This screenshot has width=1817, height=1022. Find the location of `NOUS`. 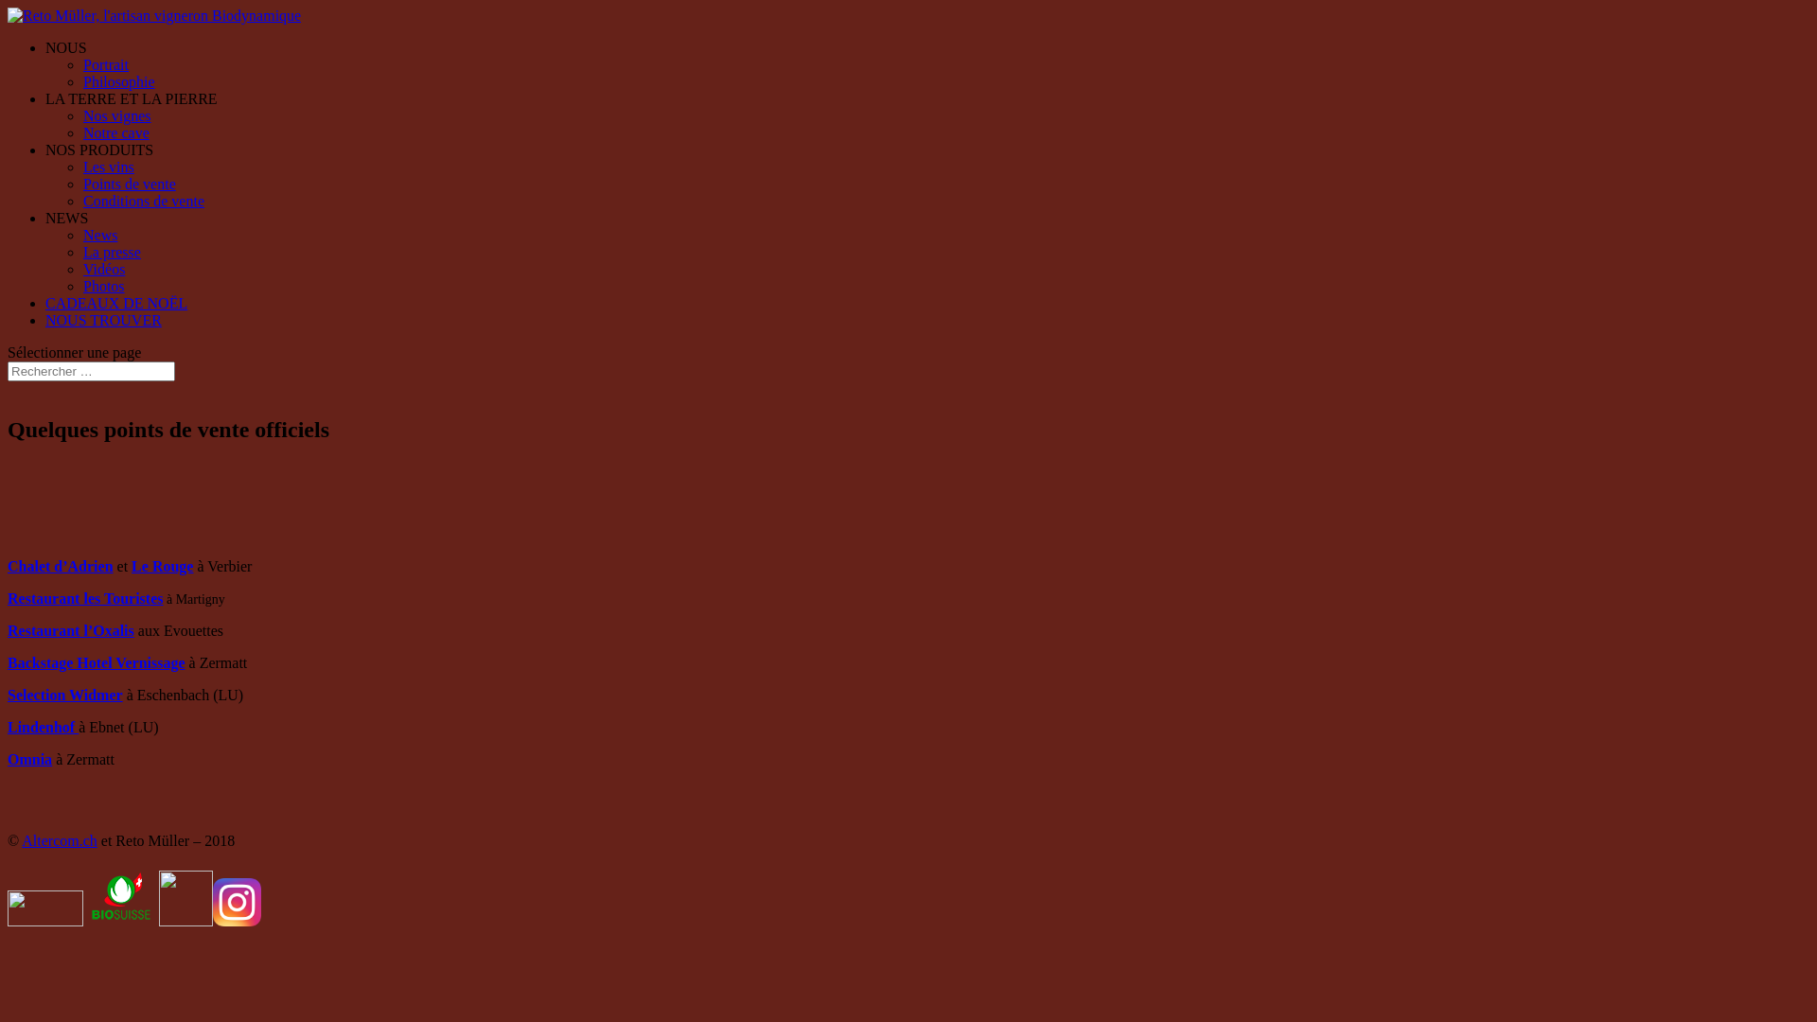

NOUS is located at coordinates (66, 47).